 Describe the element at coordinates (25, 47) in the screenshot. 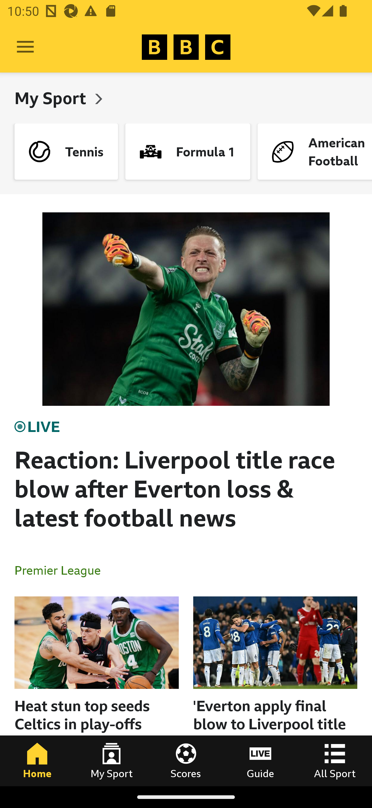

I see `Open Menu` at that location.